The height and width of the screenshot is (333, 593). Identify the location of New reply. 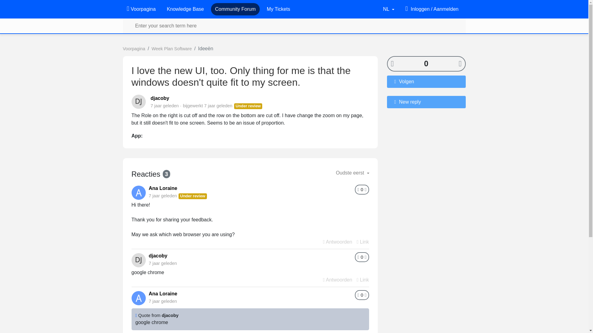
(426, 101).